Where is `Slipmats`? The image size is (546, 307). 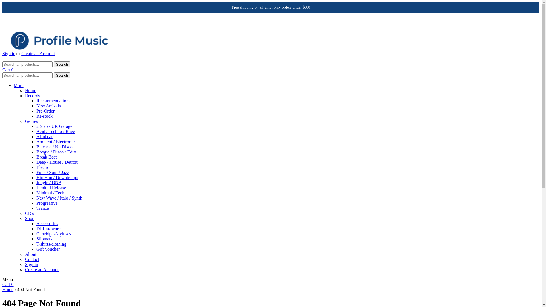
Slipmats is located at coordinates (44, 239).